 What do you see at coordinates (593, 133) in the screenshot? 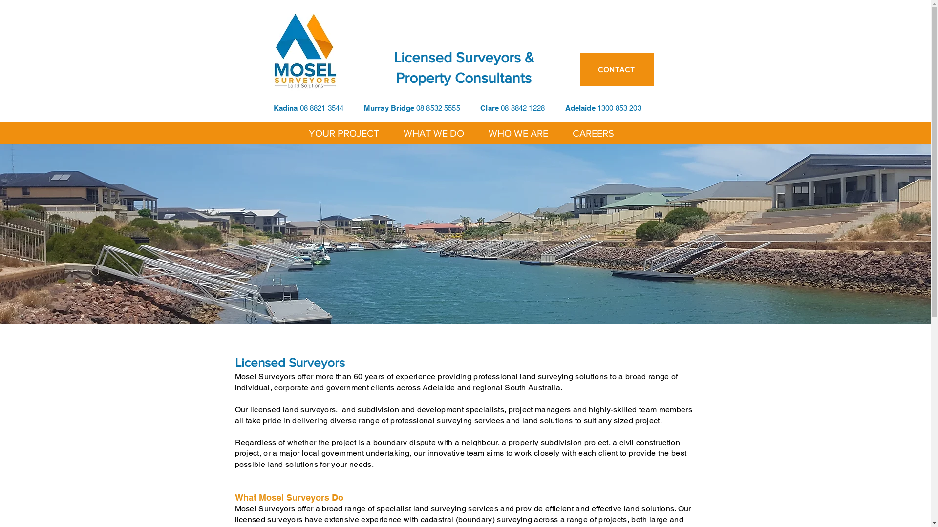
I see `CAREERS` at bounding box center [593, 133].